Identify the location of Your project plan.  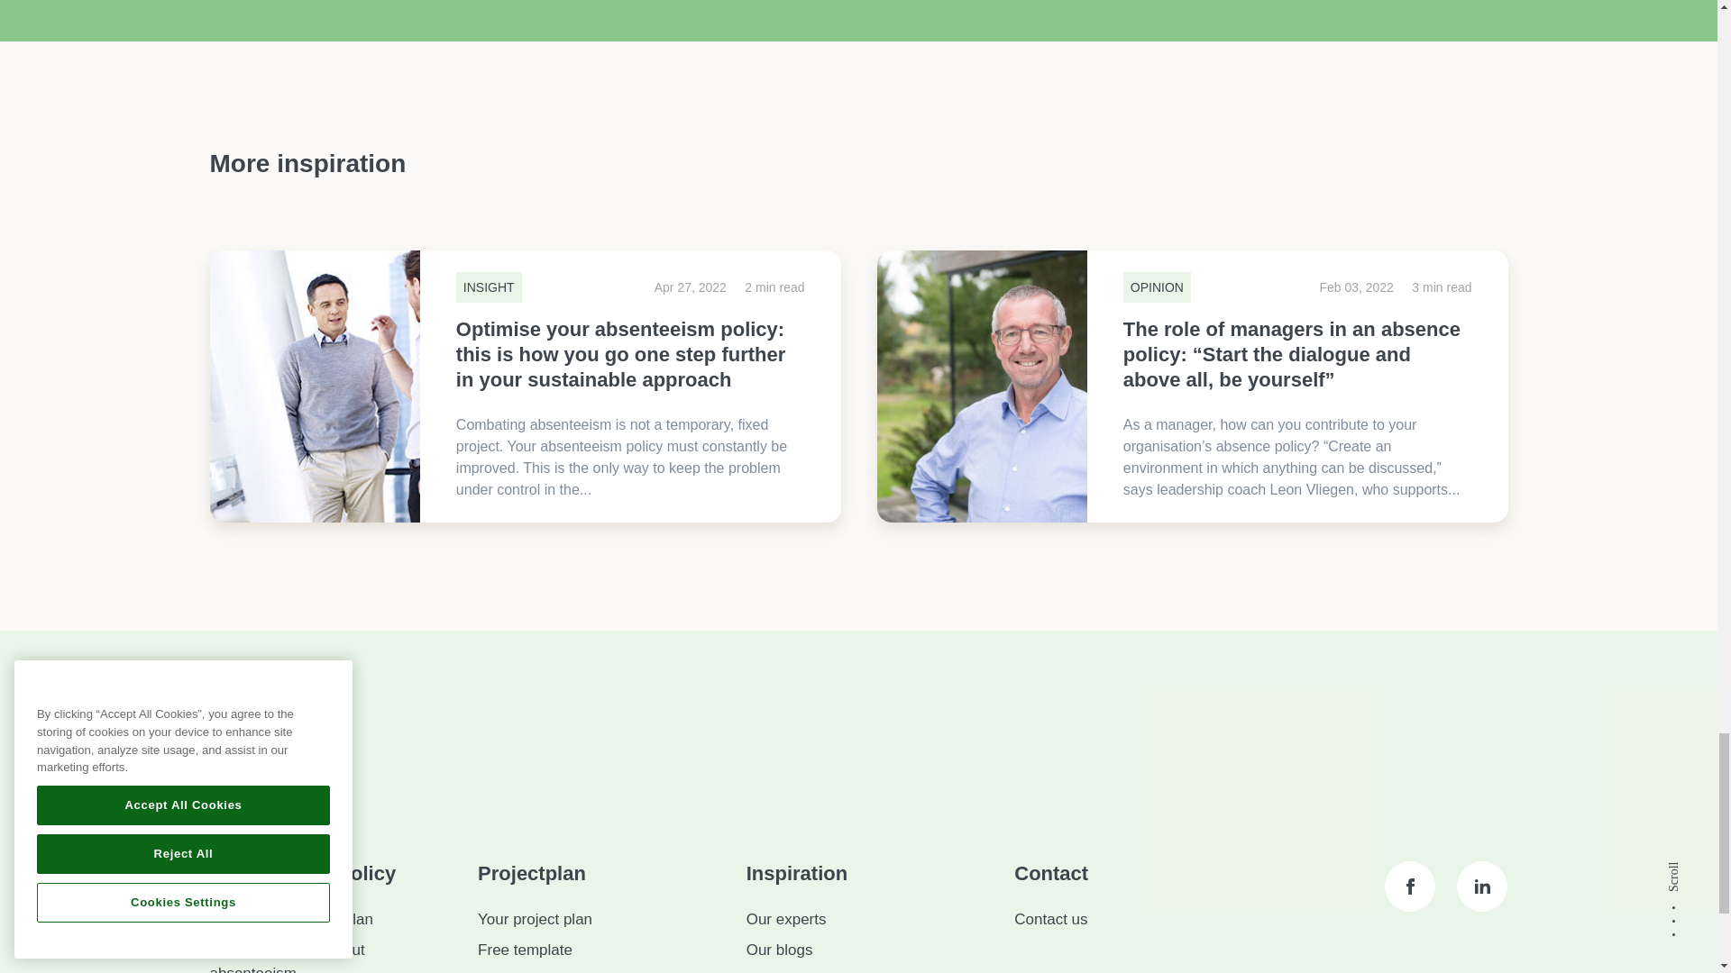
(534, 919).